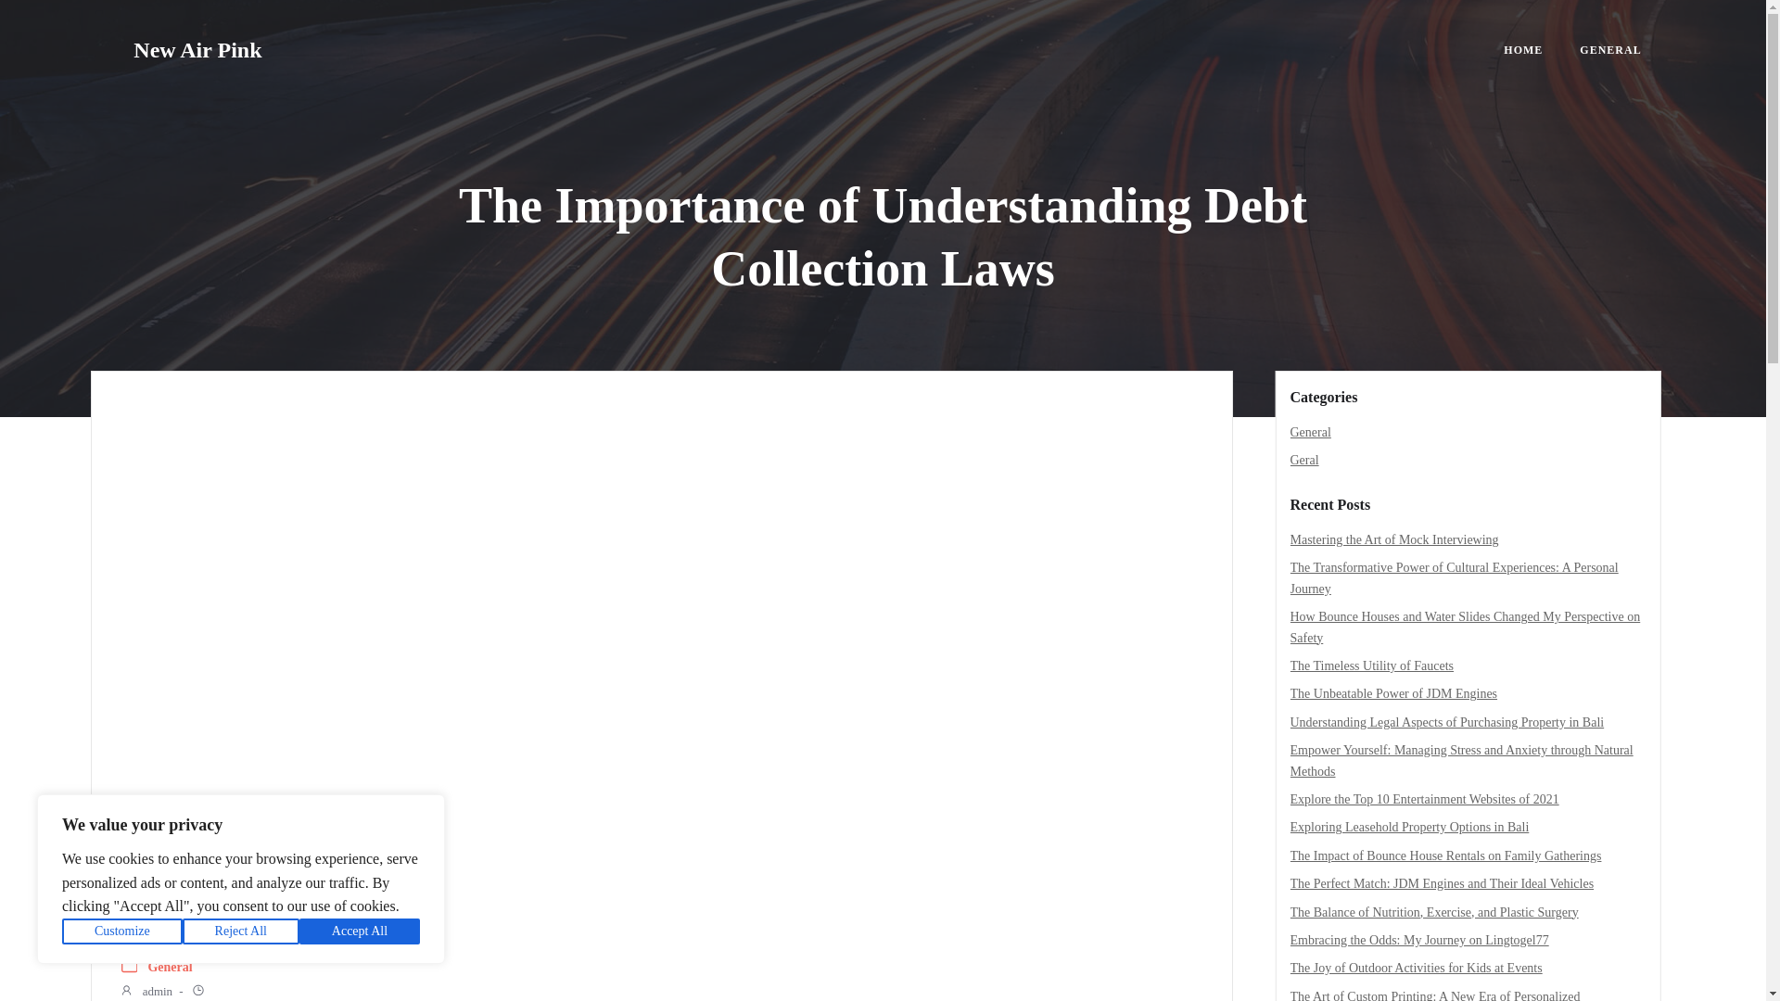 The width and height of the screenshot is (1780, 1001). What do you see at coordinates (241, 931) in the screenshot?
I see `Reject All` at bounding box center [241, 931].